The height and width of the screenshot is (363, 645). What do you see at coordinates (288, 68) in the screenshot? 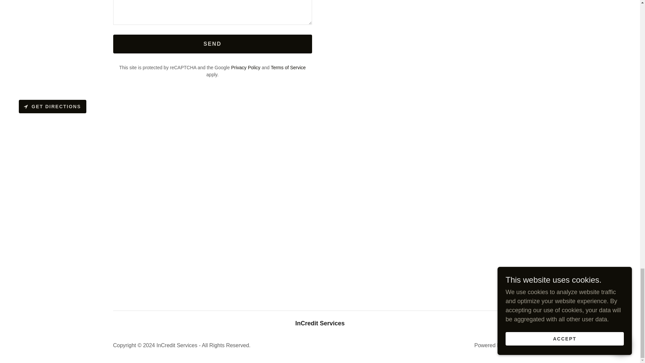
I see `Terms of Service` at bounding box center [288, 68].